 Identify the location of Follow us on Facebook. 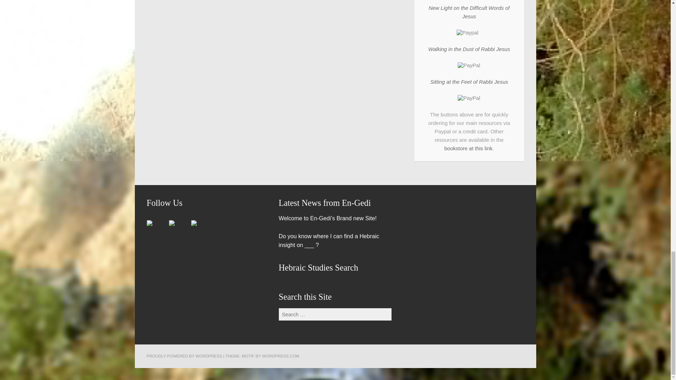
(155, 229).